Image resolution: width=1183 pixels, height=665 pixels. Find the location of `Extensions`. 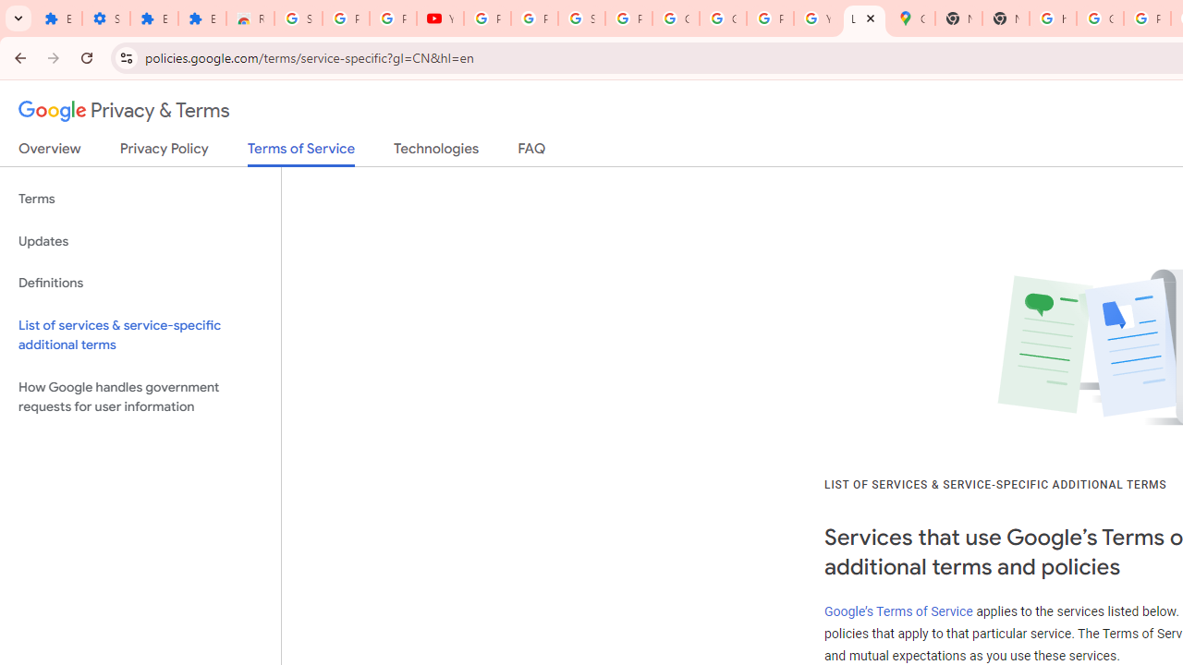

Extensions is located at coordinates (153, 18).